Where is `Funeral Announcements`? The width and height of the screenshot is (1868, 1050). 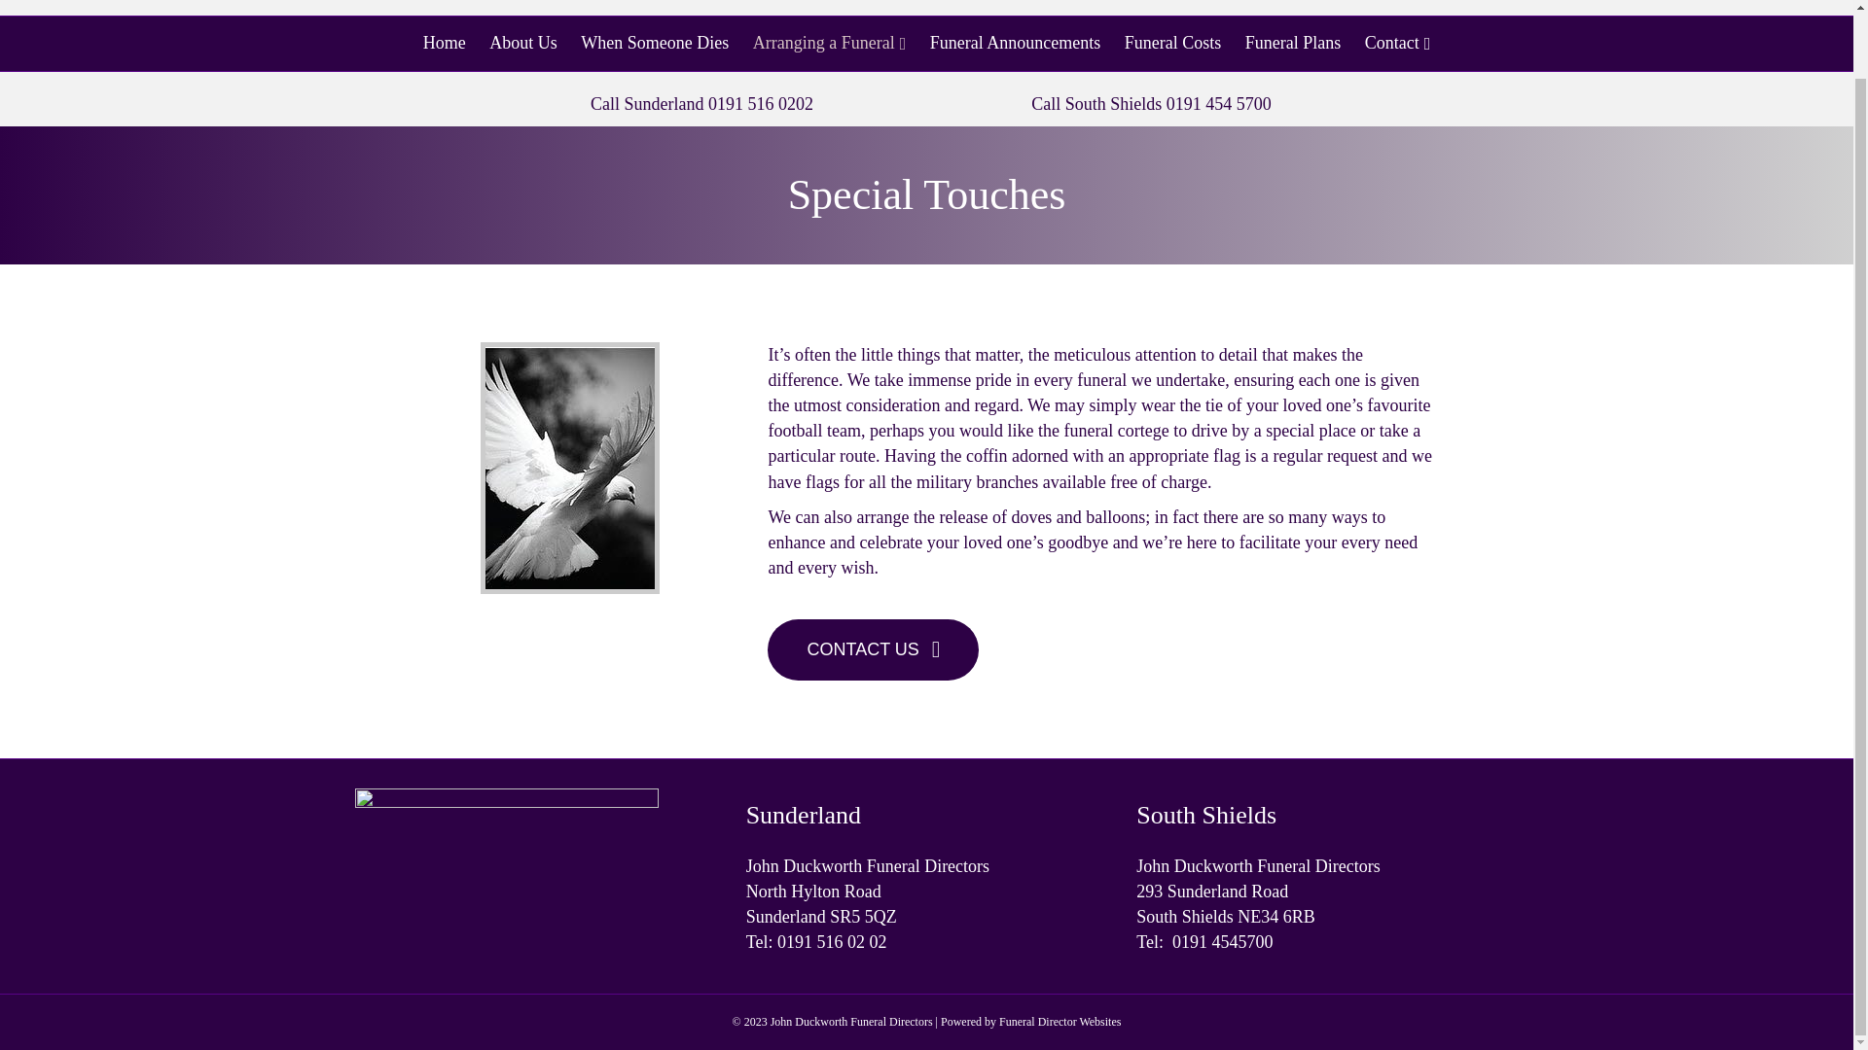 Funeral Announcements is located at coordinates (1015, 43).